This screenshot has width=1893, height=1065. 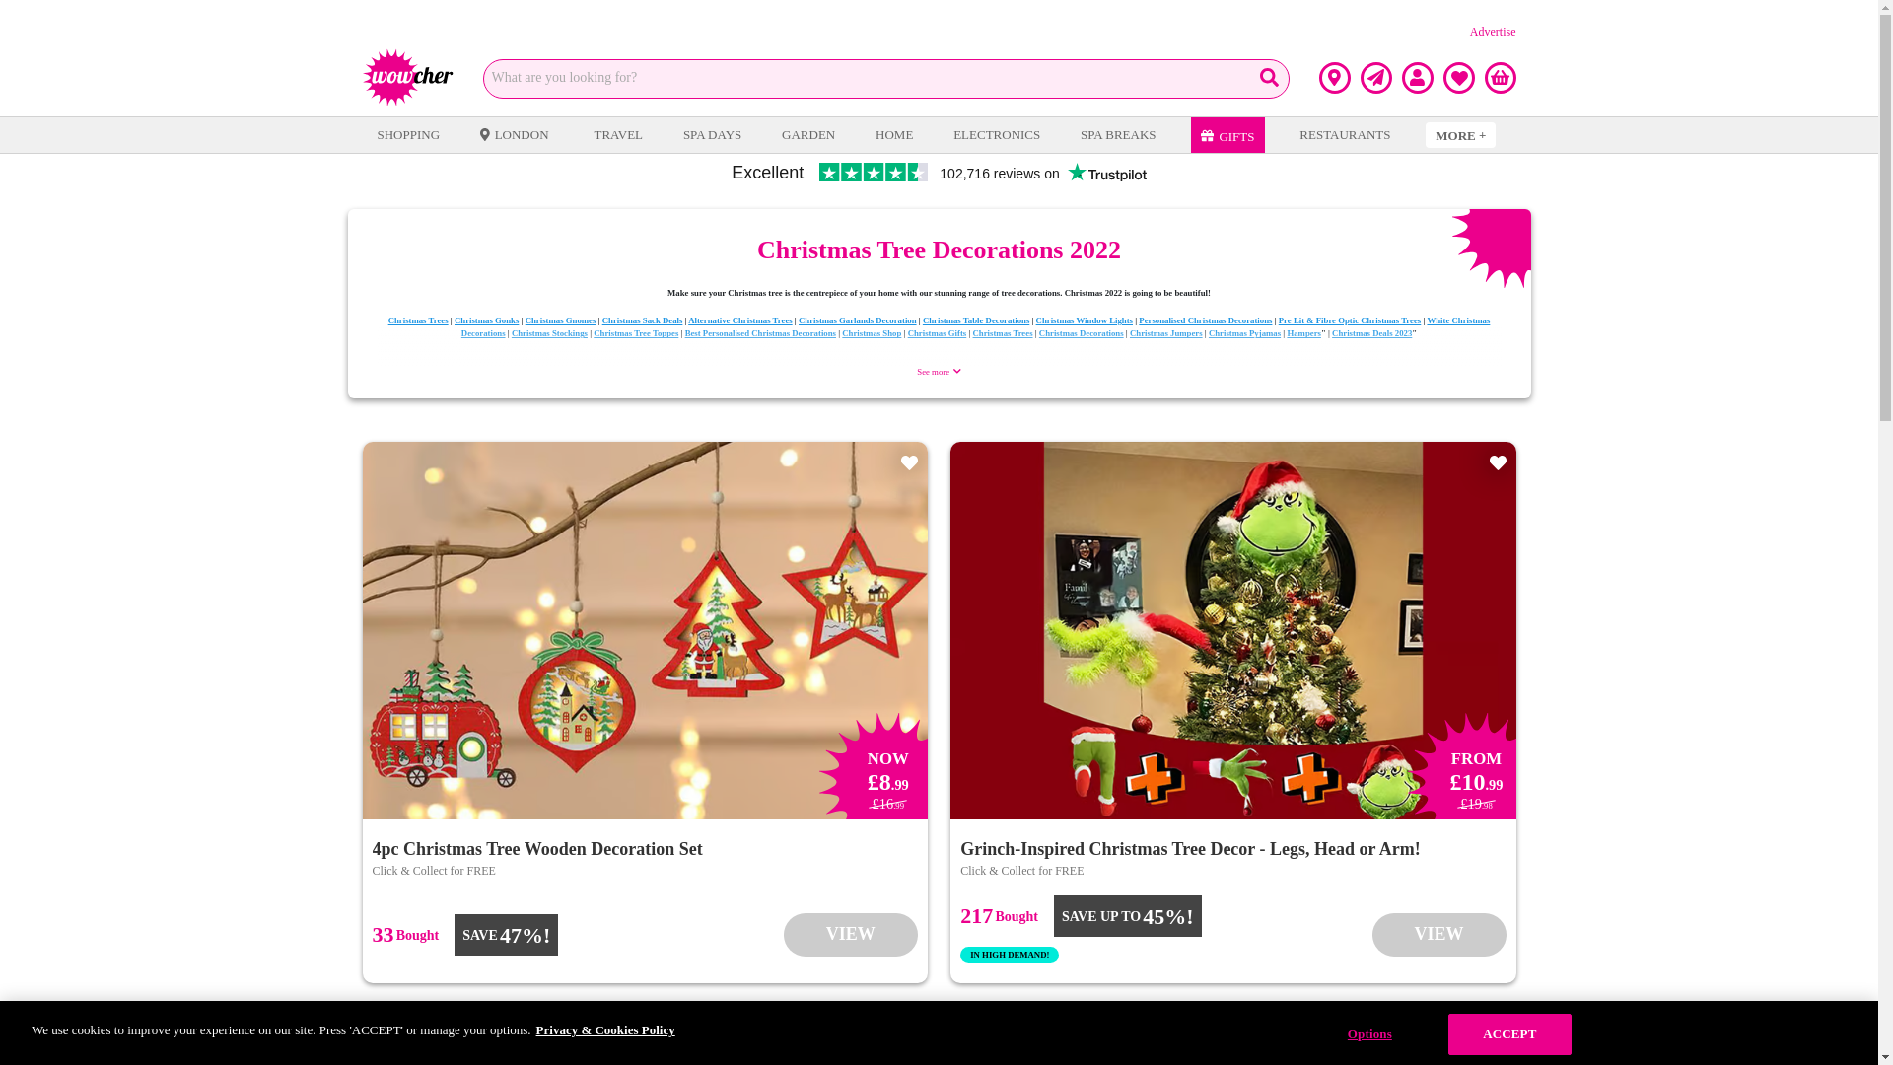 What do you see at coordinates (1418, 77) in the screenshot?
I see `Login` at bounding box center [1418, 77].